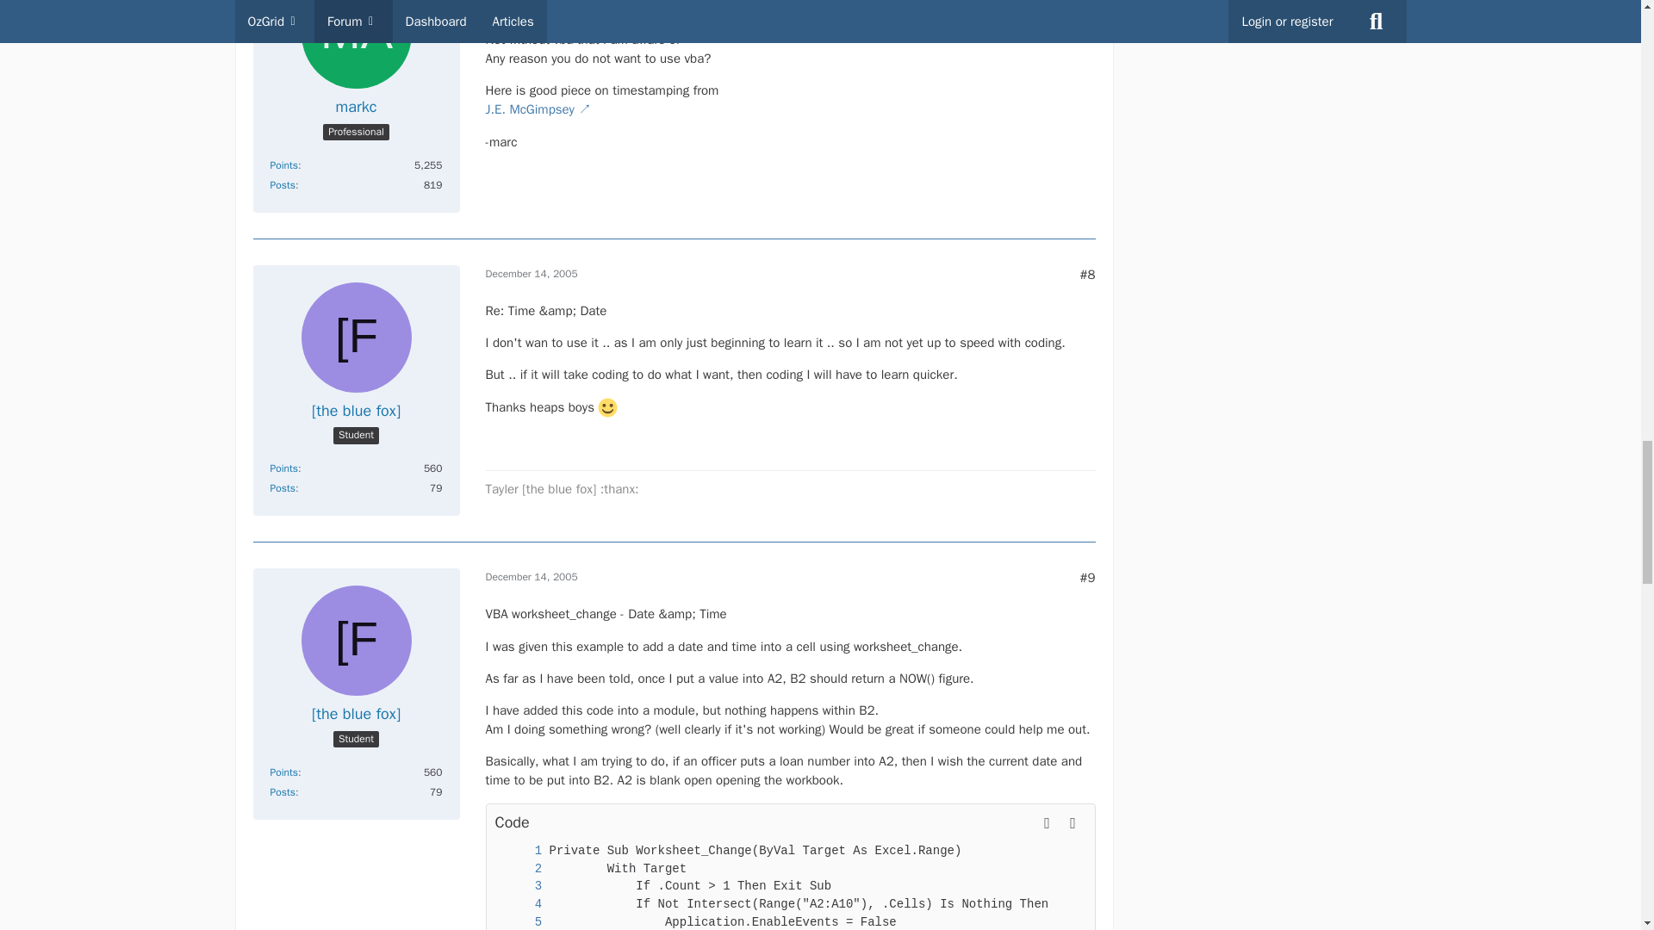  Describe the element at coordinates (520, 887) in the screenshot. I see `3` at that location.